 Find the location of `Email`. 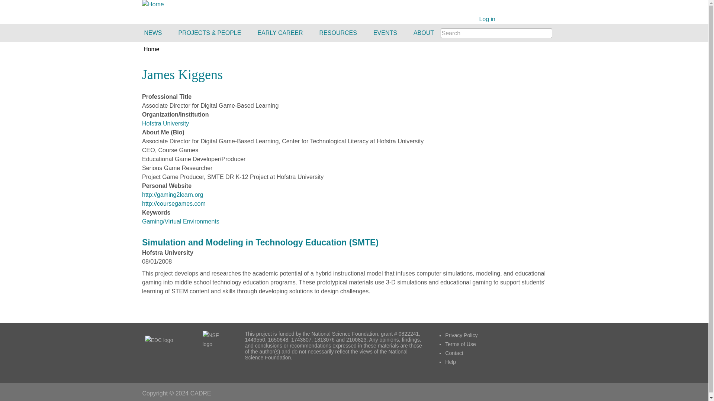

Email is located at coordinates (527, 19).